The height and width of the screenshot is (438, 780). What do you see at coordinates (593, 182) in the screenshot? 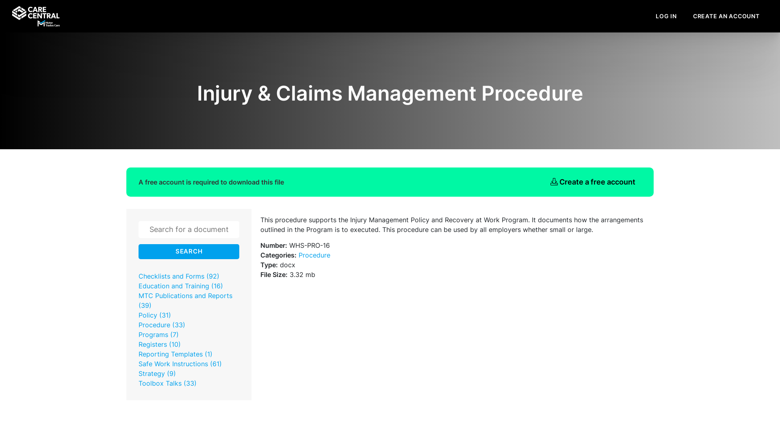
I see `Create a free account` at bounding box center [593, 182].